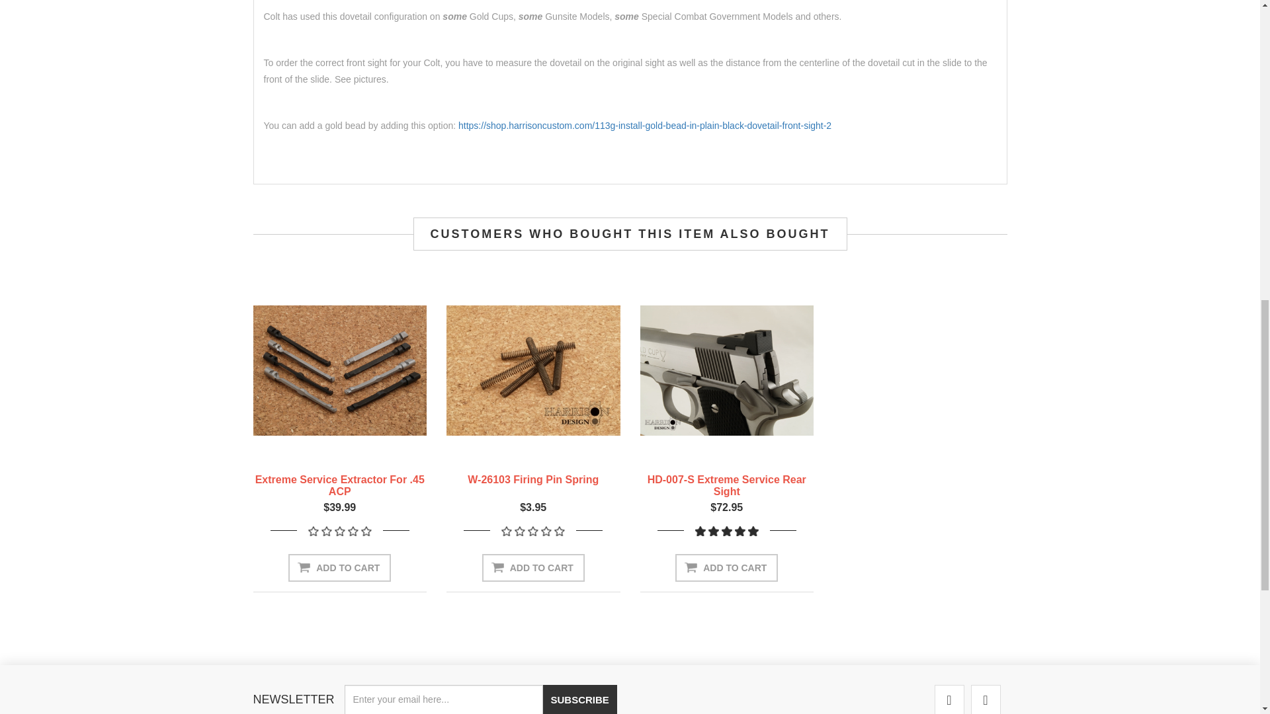 This screenshot has width=1270, height=714. Describe the element at coordinates (340, 370) in the screenshot. I see `Show details for Extreme Service Extractor for .45 ACP` at that location.